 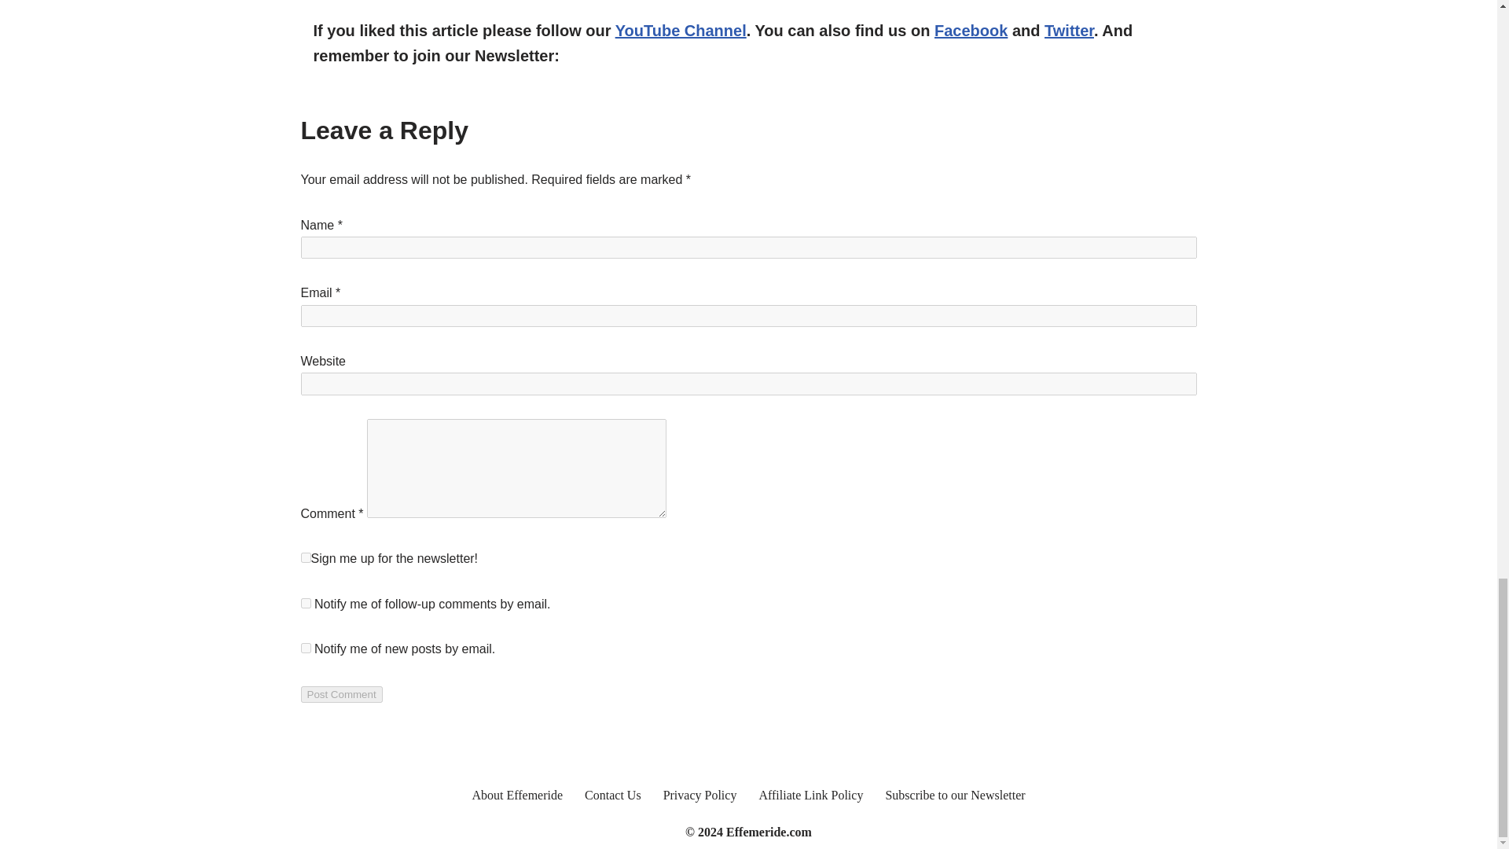 What do you see at coordinates (305, 648) in the screenshot?
I see `subscribe` at bounding box center [305, 648].